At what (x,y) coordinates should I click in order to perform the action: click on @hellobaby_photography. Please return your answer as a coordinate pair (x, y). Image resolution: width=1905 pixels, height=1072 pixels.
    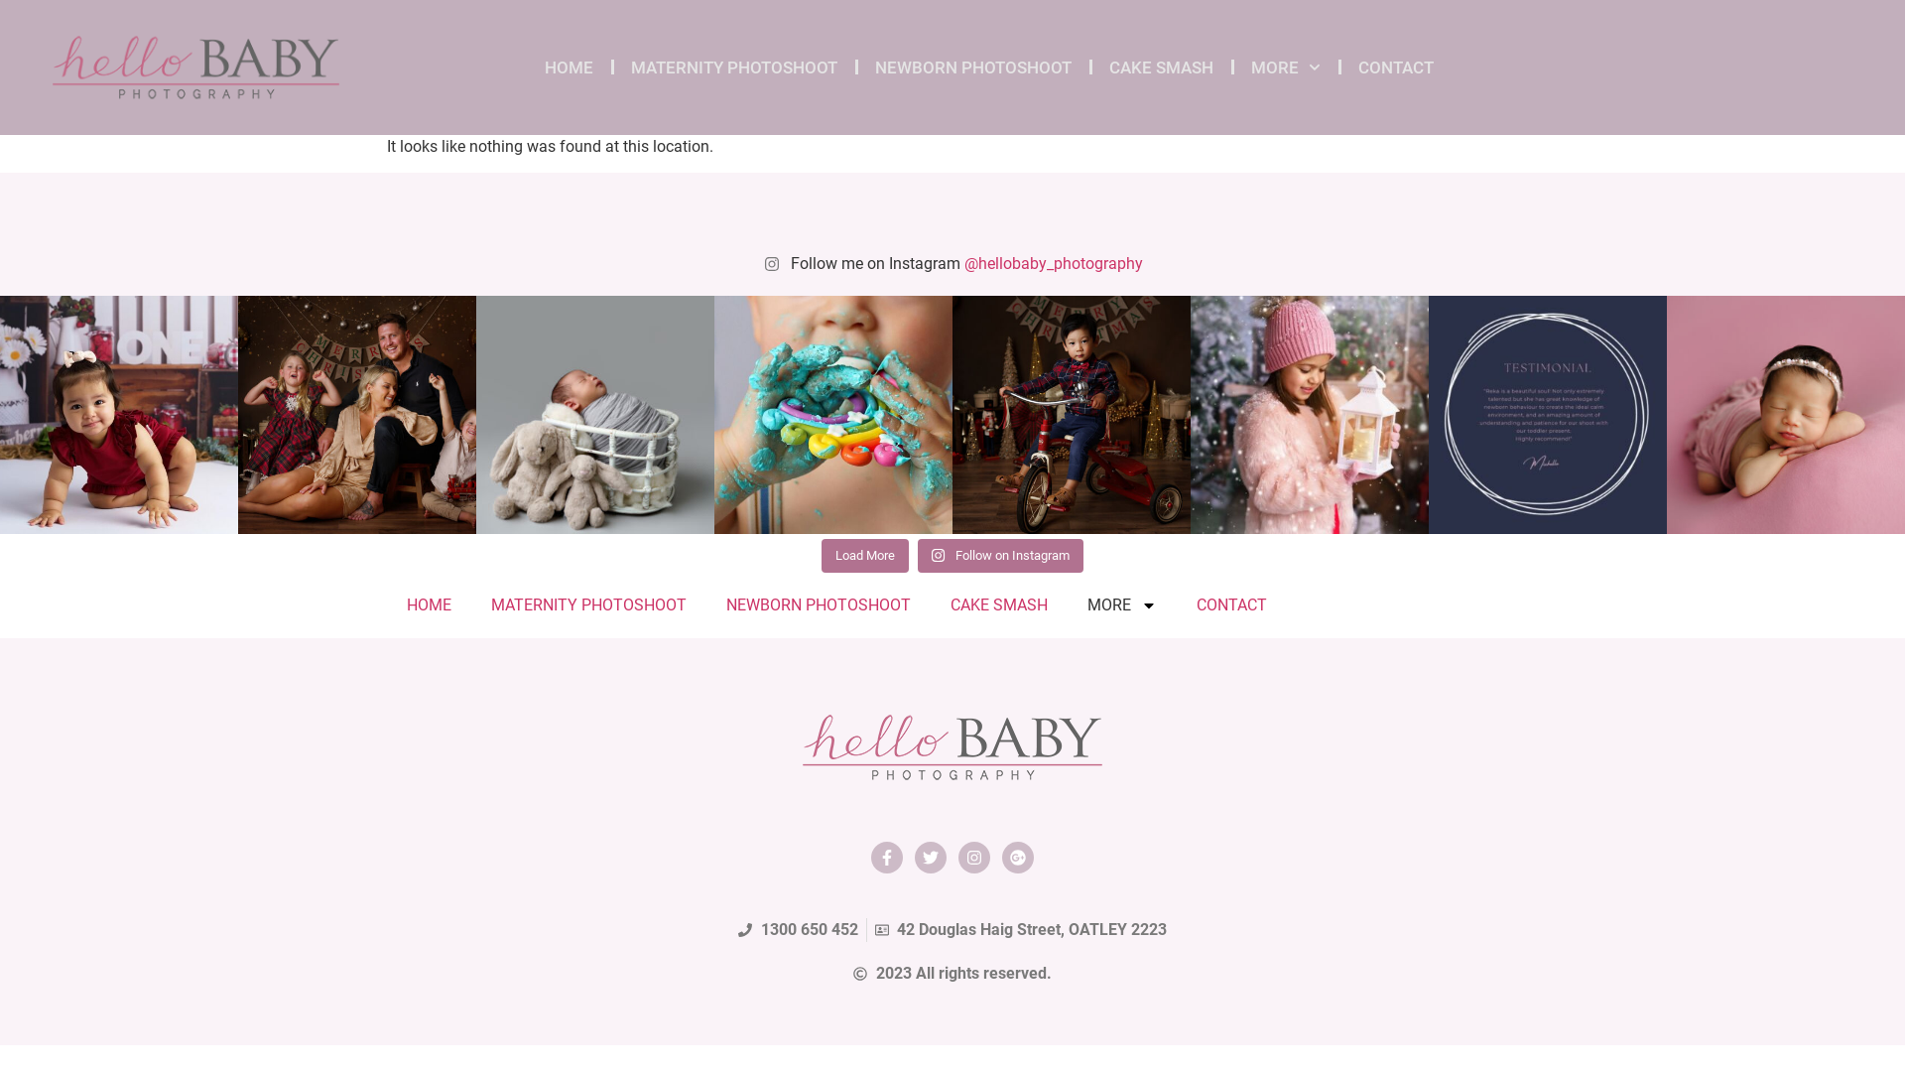
    Looking at the image, I should click on (1054, 264).